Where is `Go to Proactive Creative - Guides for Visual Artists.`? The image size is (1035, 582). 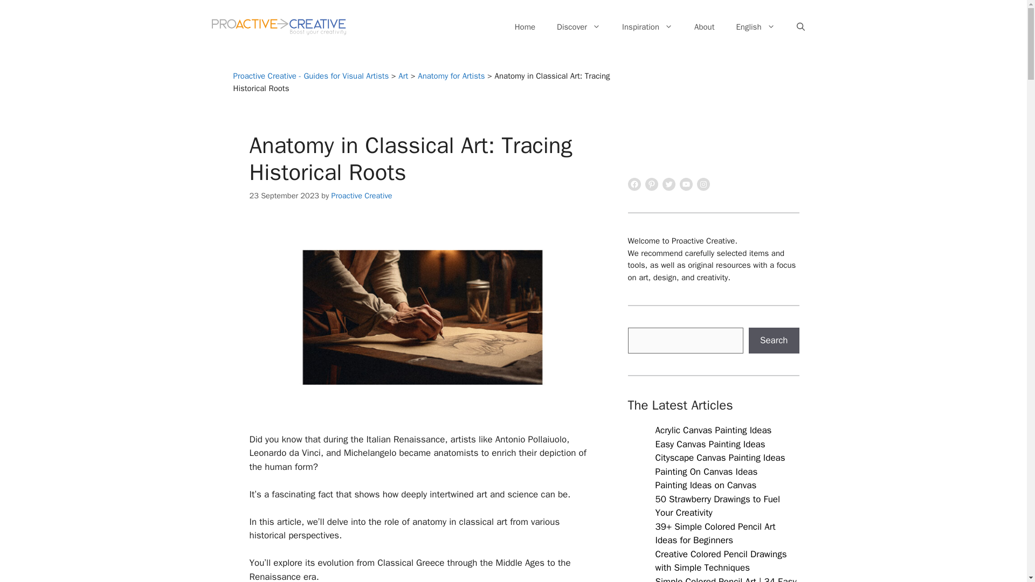
Go to Proactive Creative - Guides for Visual Artists. is located at coordinates (310, 75).